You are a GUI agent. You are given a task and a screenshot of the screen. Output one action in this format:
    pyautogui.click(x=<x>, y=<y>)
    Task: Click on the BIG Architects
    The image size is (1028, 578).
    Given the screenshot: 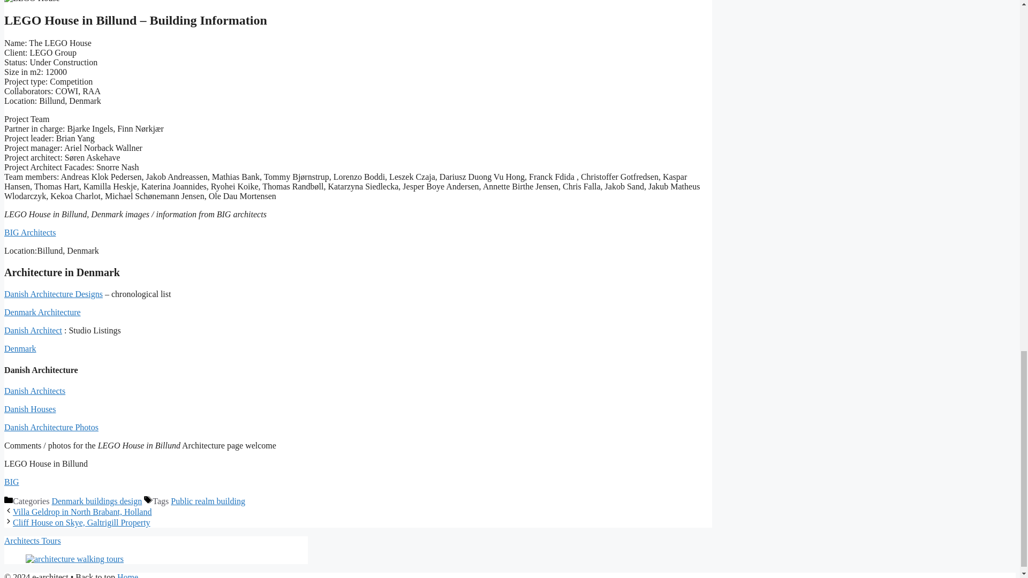 What is the action you would take?
    pyautogui.click(x=29, y=232)
    